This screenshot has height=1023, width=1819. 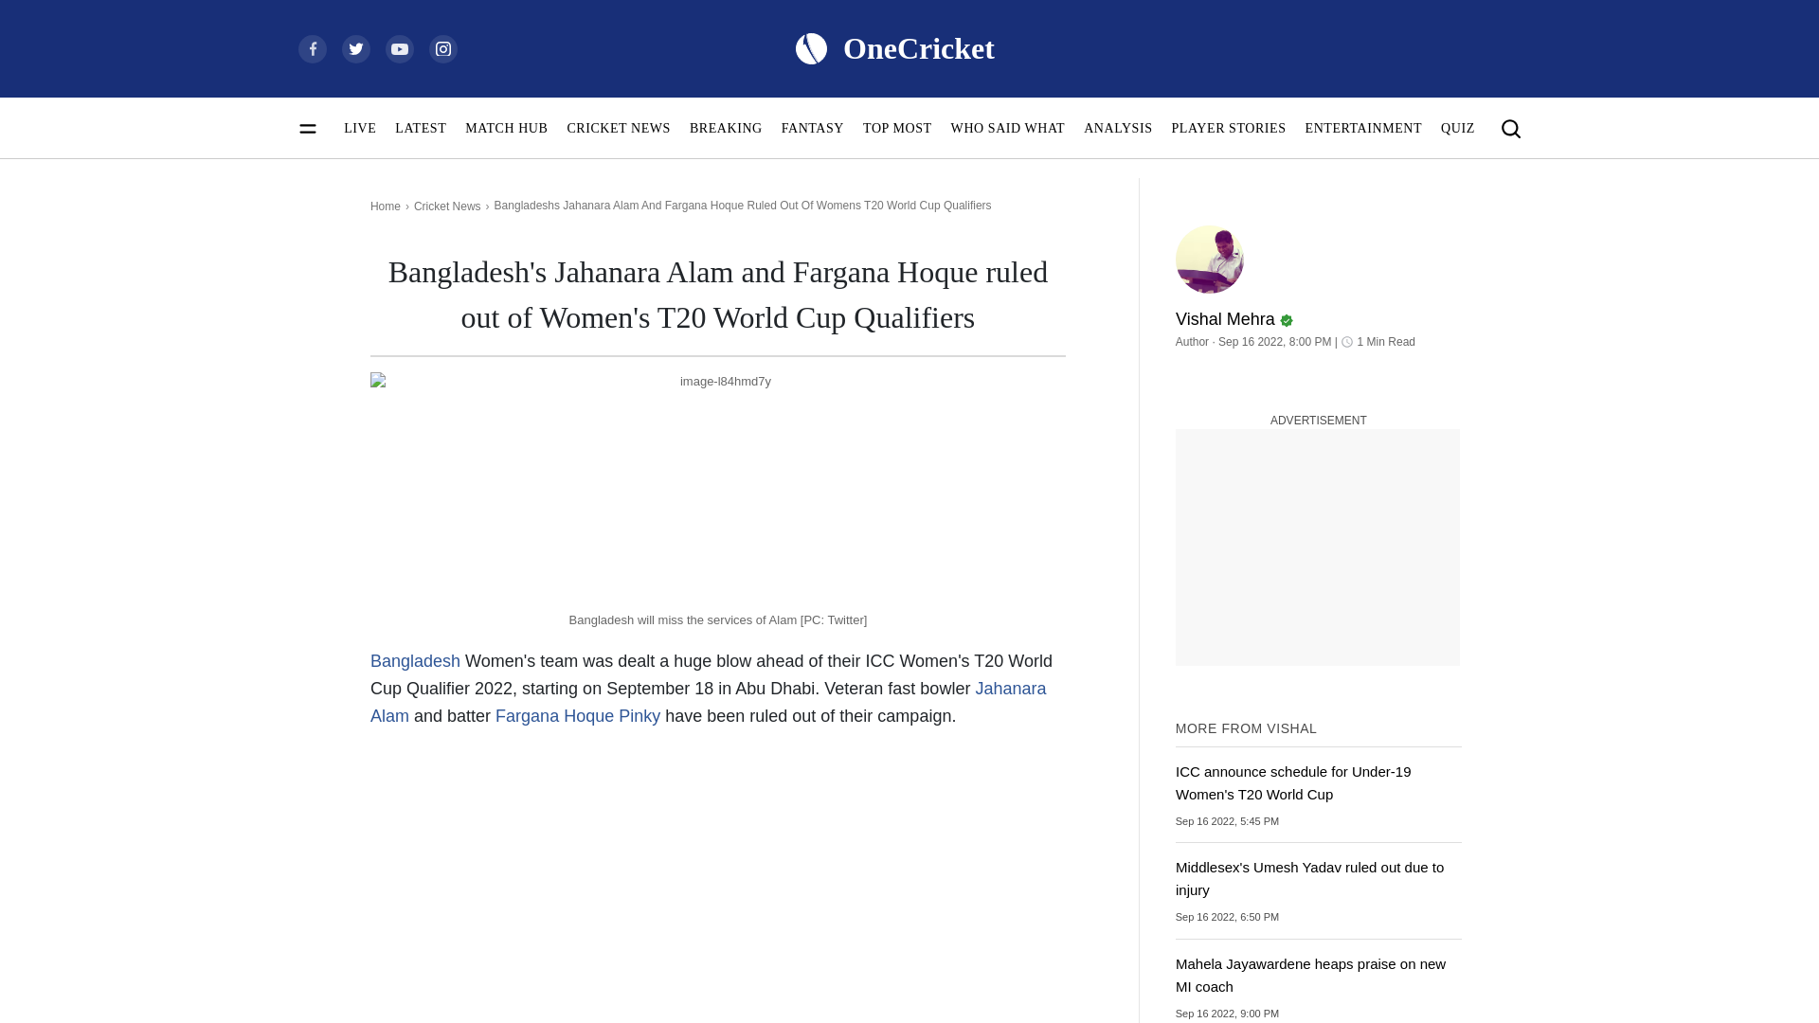 I want to click on ENTERTAINMENT, so click(x=1364, y=128).